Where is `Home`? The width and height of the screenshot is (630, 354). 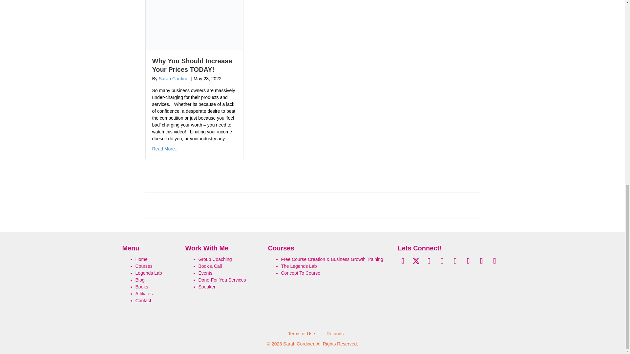 Home is located at coordinates (141, 259).